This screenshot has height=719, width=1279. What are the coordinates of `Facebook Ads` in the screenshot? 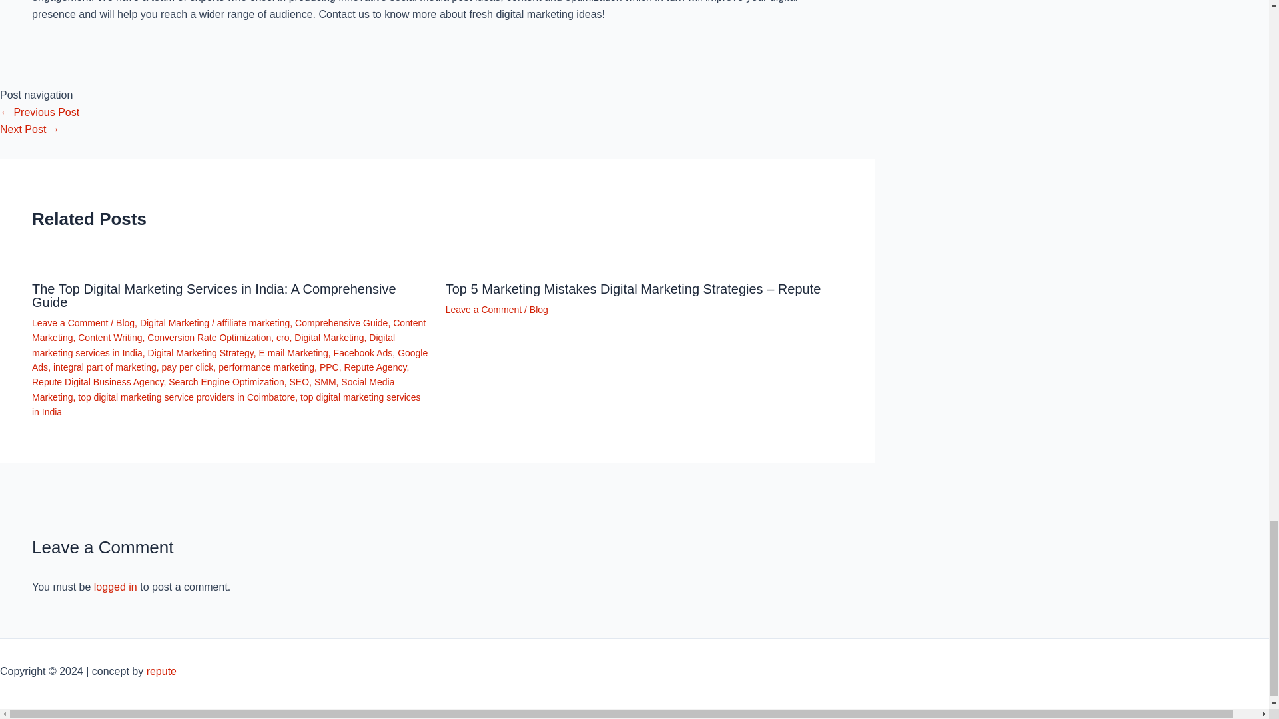 It's located at (363, 352).